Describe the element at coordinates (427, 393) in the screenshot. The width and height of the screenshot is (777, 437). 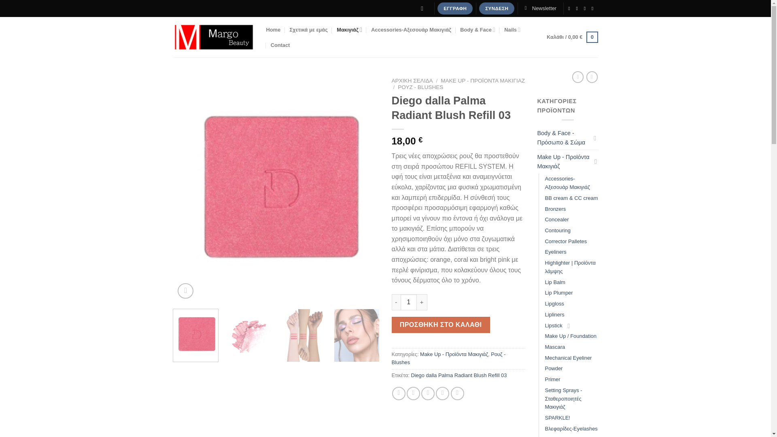
I see `Email to a Friend` at that location.